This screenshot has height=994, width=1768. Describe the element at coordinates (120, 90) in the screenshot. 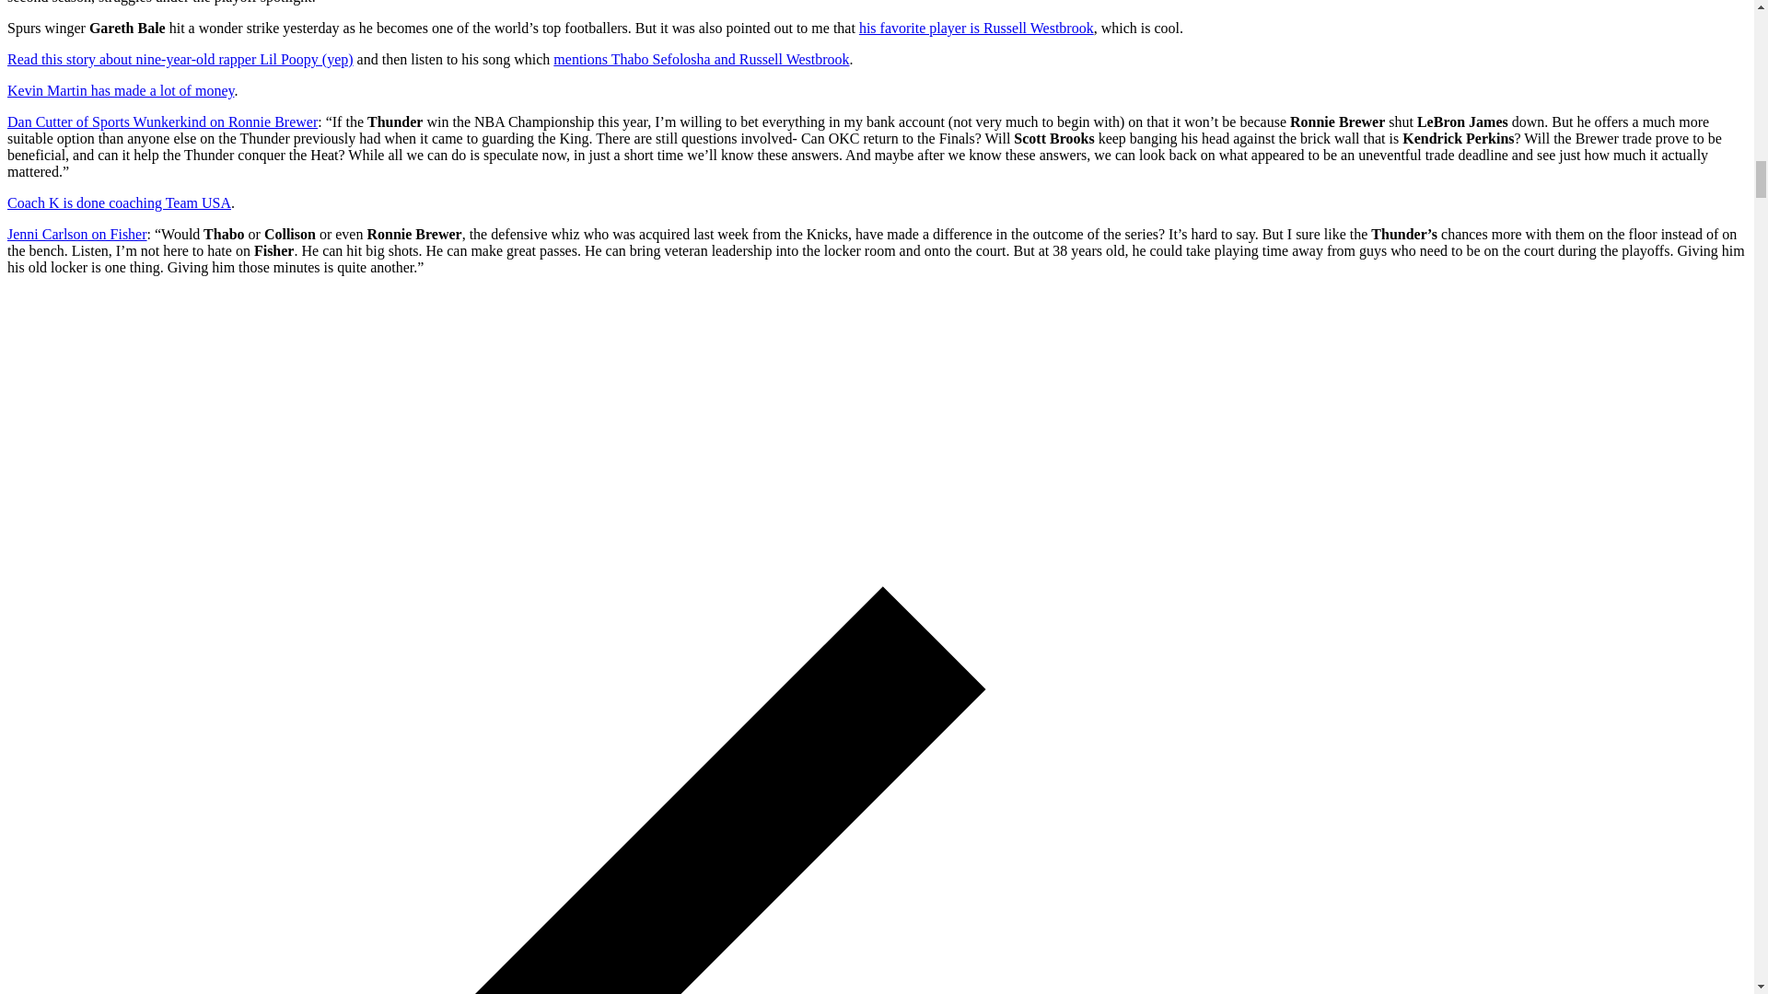

I see `Kevin Martin has made a lot of money` at that location.